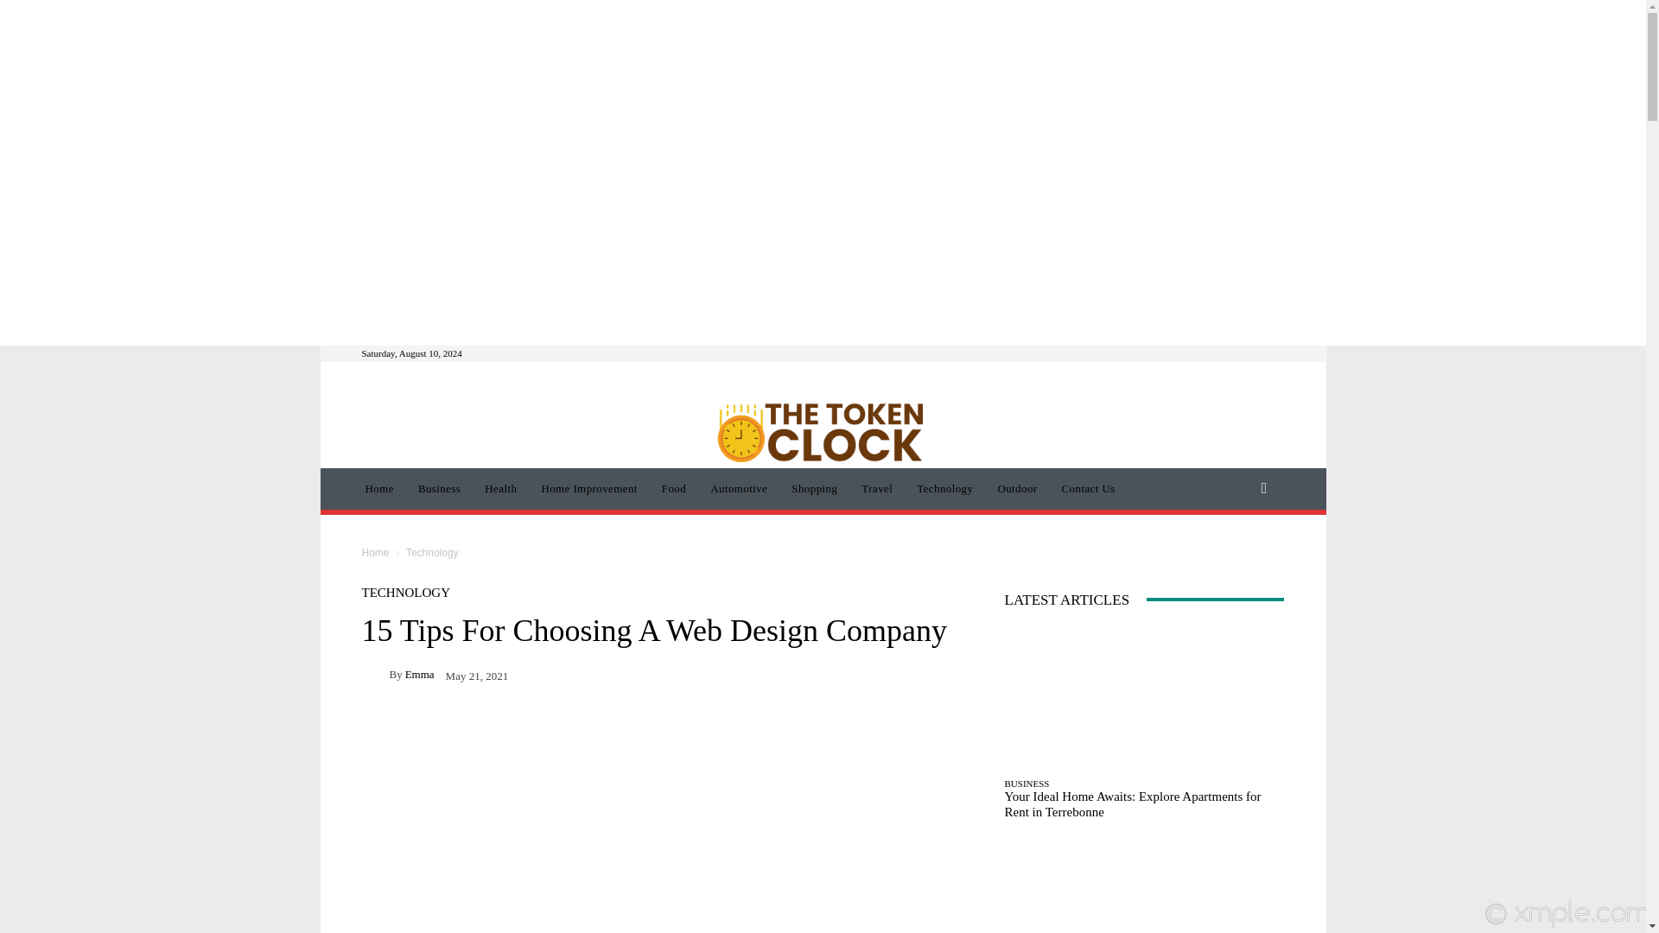 The height and width of the screenshot is (933, 1659). I want to click on TECHNOLOGY, so click(405, 593).